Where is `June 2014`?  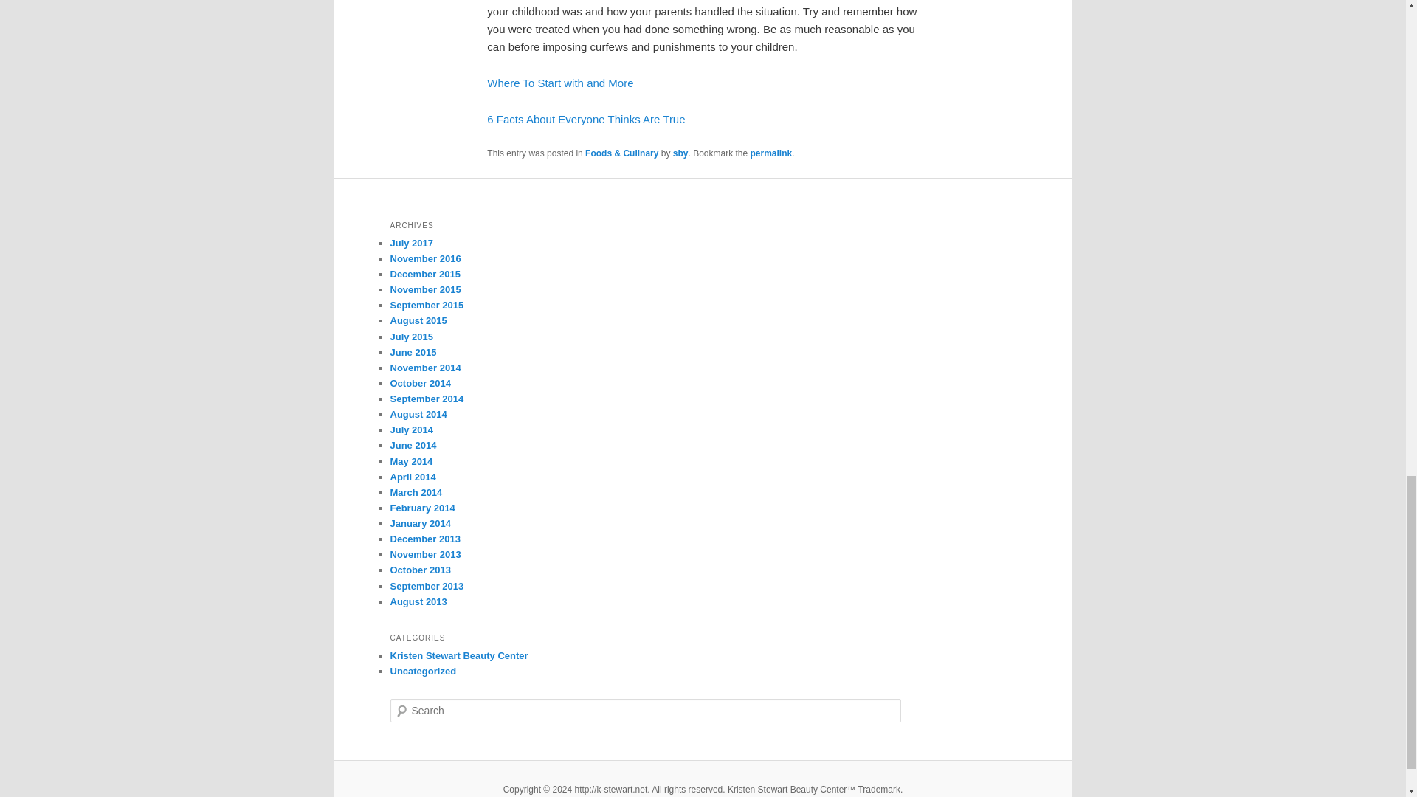 June 2014 is located at coordinates (413, 446).